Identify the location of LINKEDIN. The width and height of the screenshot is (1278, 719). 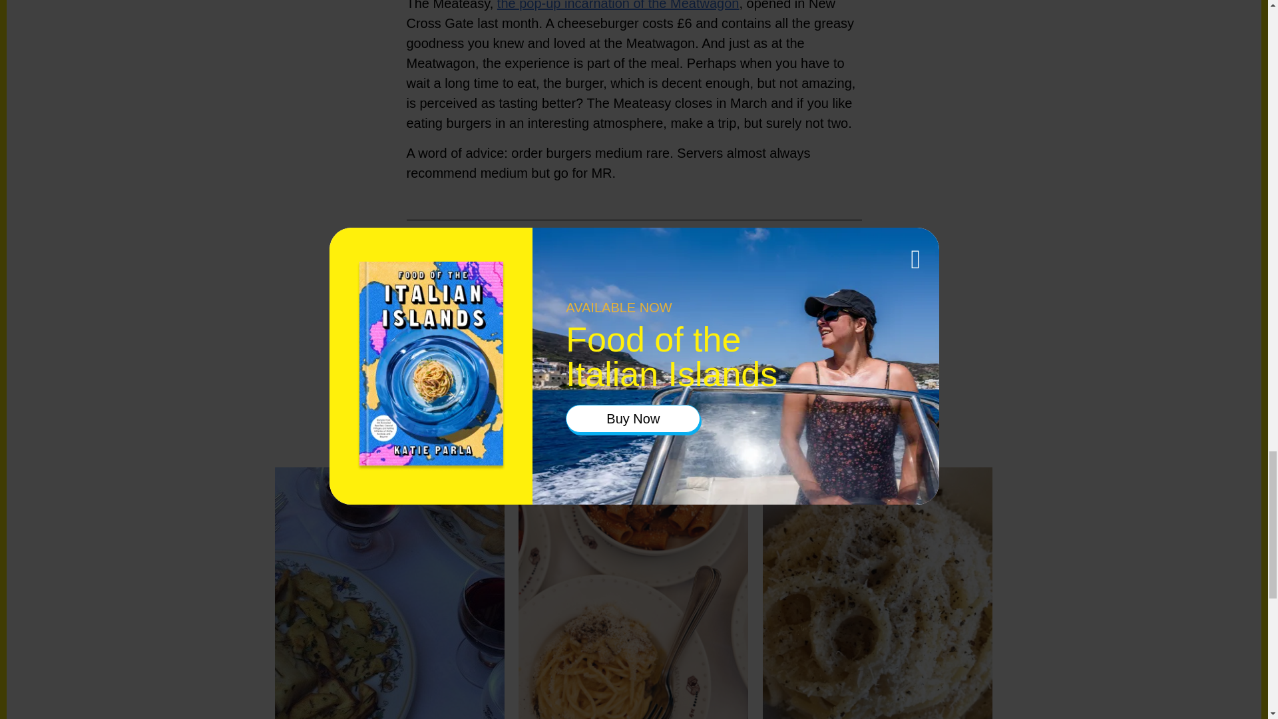
(465, 301).